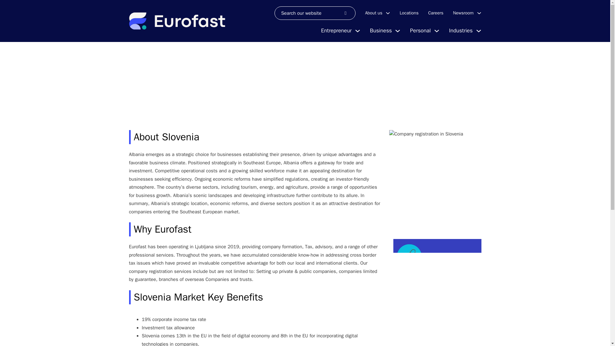 The height and width of the screenshot is (346, 615). I want to click on Locations, so click(409, 13).